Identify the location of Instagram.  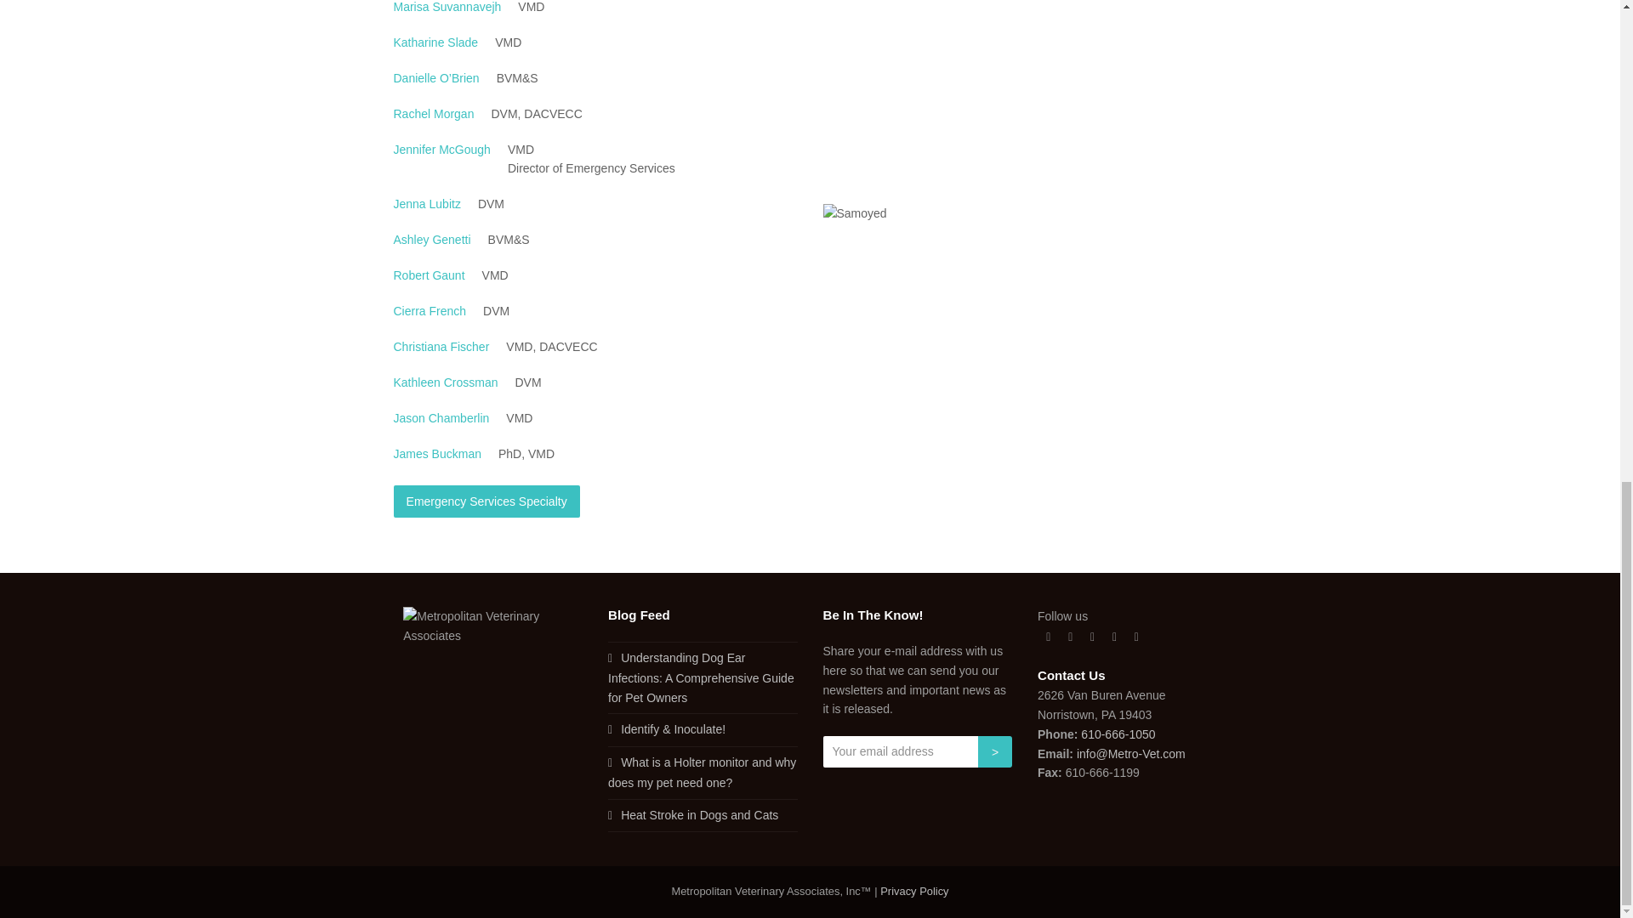
(1092, 637).